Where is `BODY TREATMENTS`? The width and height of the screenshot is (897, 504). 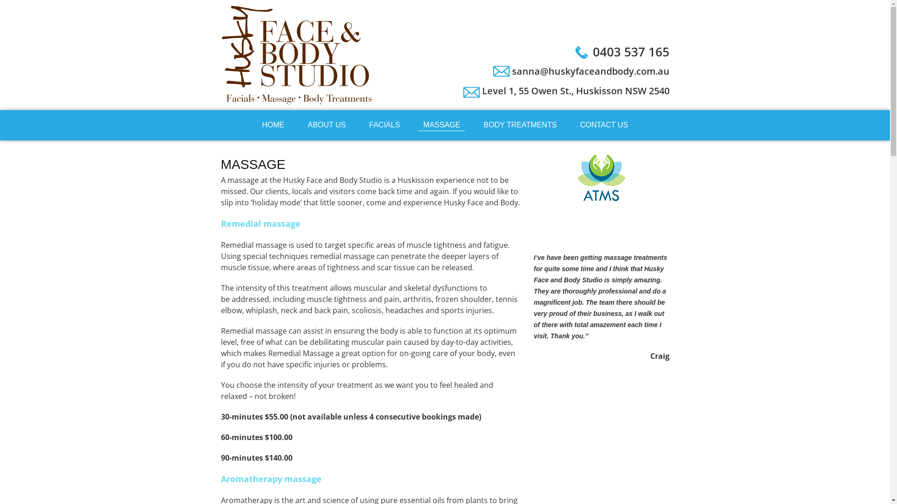 BODY TREATMENTS is located at coordinates (520, 125).